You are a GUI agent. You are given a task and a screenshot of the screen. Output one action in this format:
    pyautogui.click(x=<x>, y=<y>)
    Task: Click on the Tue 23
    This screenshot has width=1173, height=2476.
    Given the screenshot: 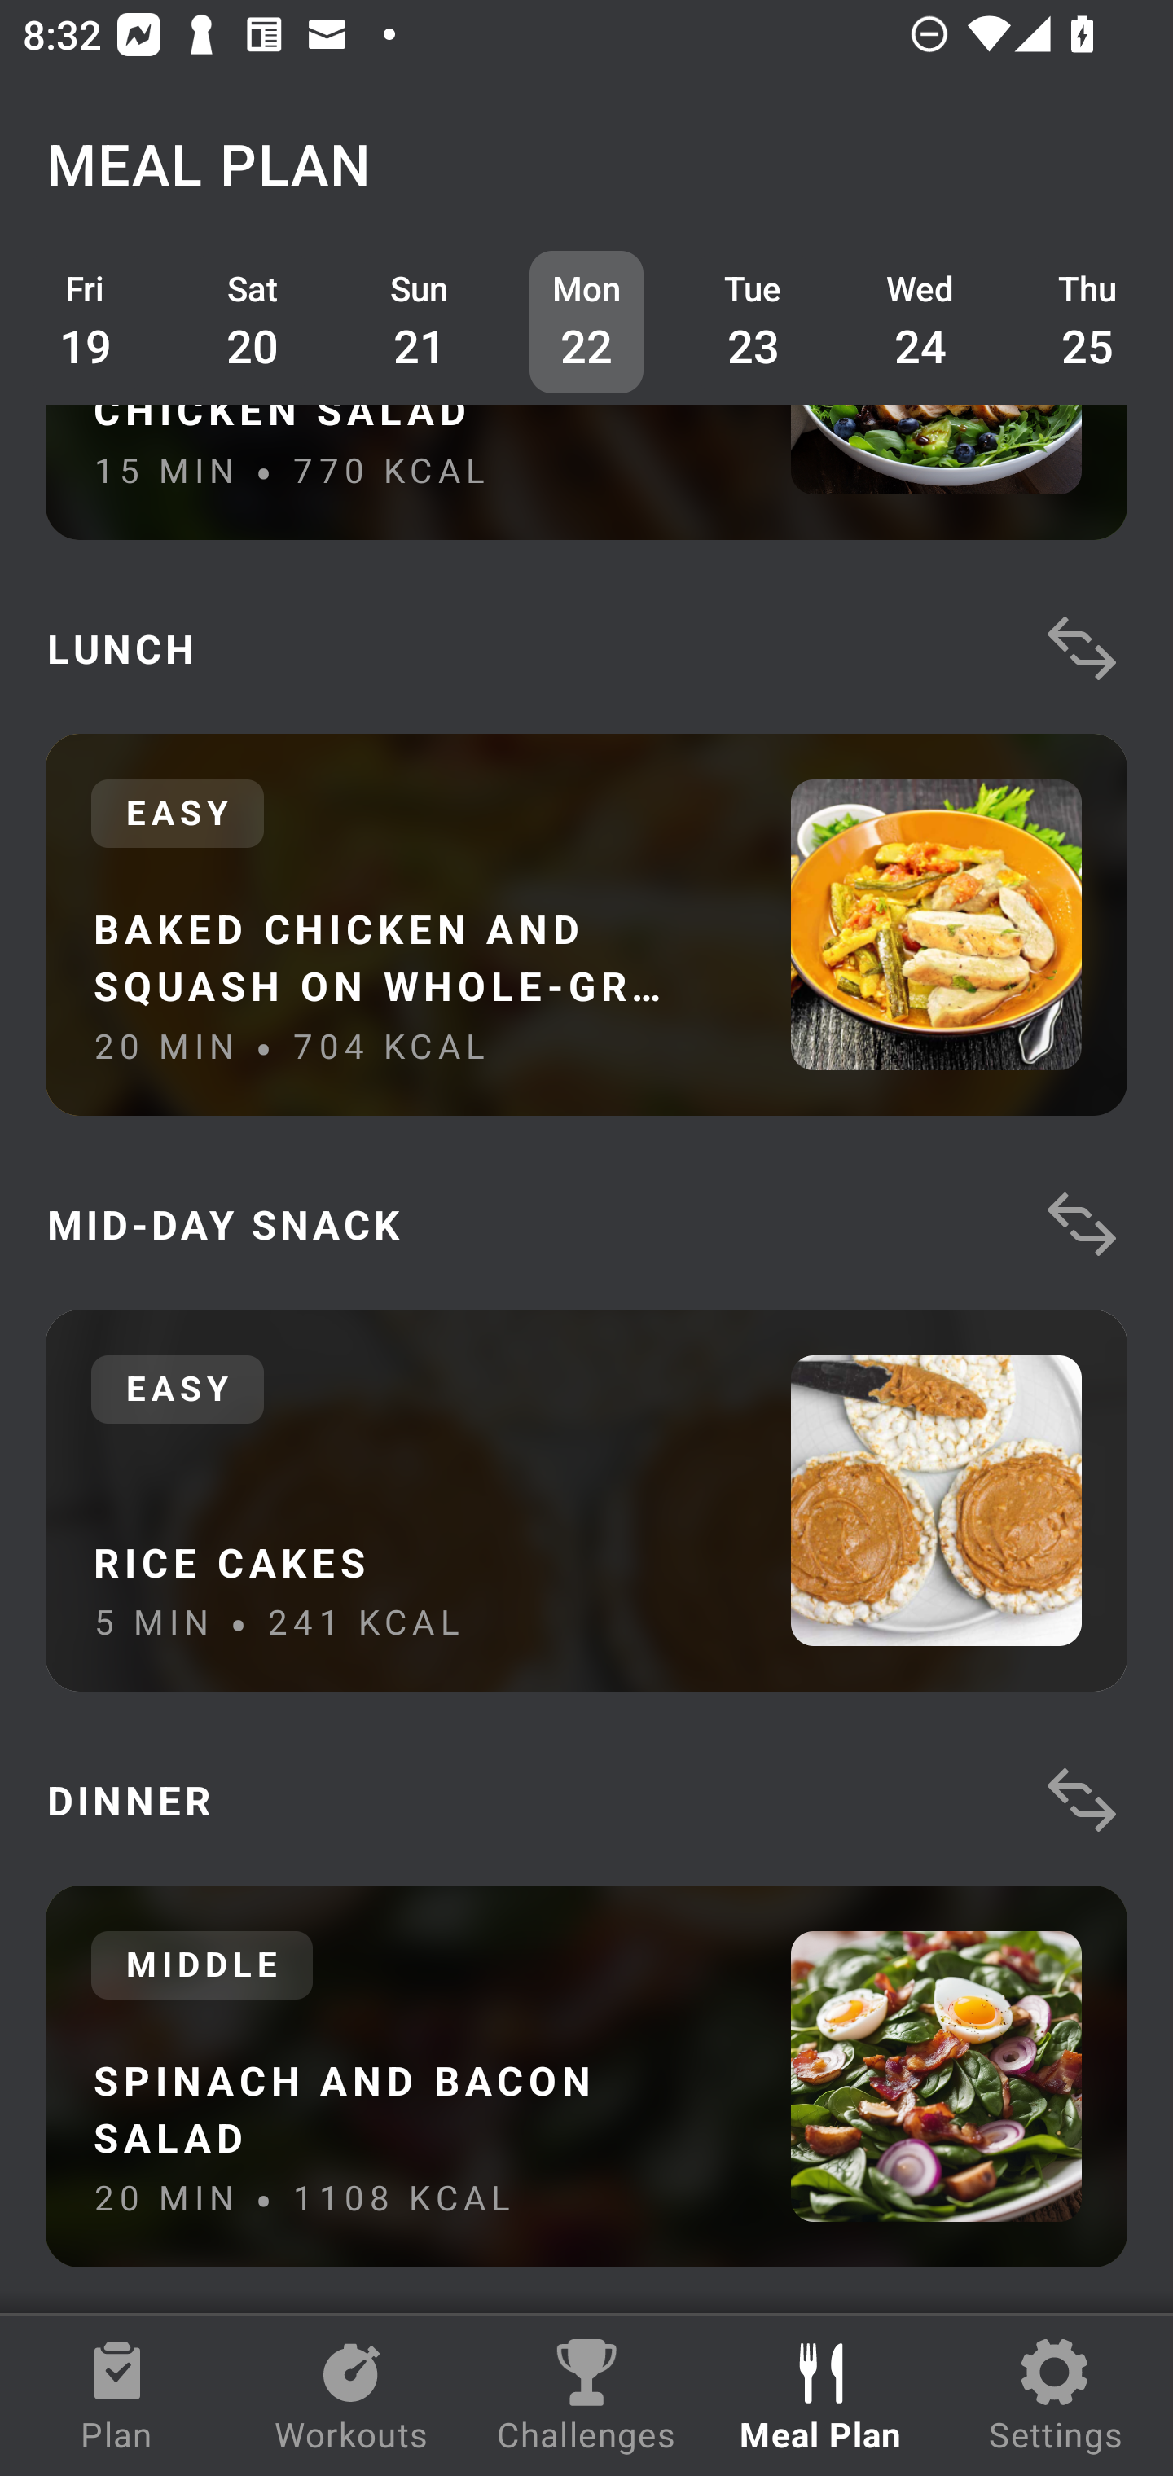 What is the action you would take?
    pyautogui.click(x=754, y=322)
    